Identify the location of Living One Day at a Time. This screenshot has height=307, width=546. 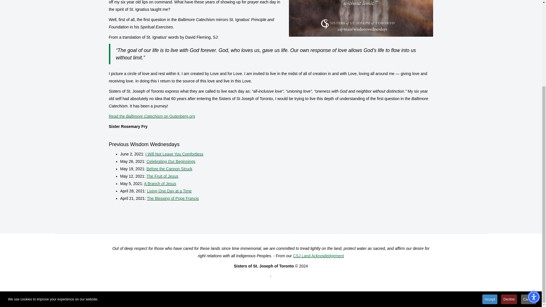
(169, 191).